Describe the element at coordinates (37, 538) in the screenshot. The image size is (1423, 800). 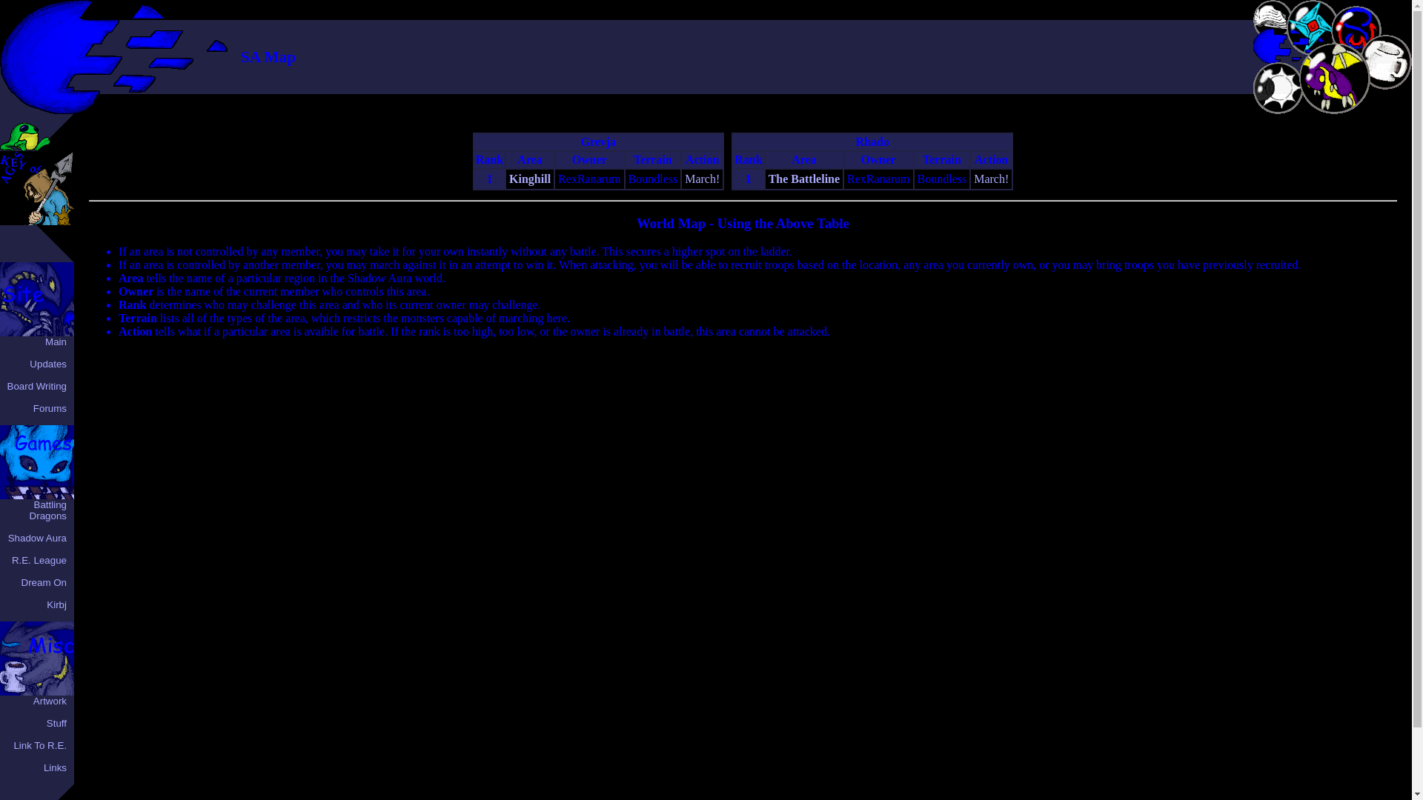
I see `Shadow Aura` at that location.